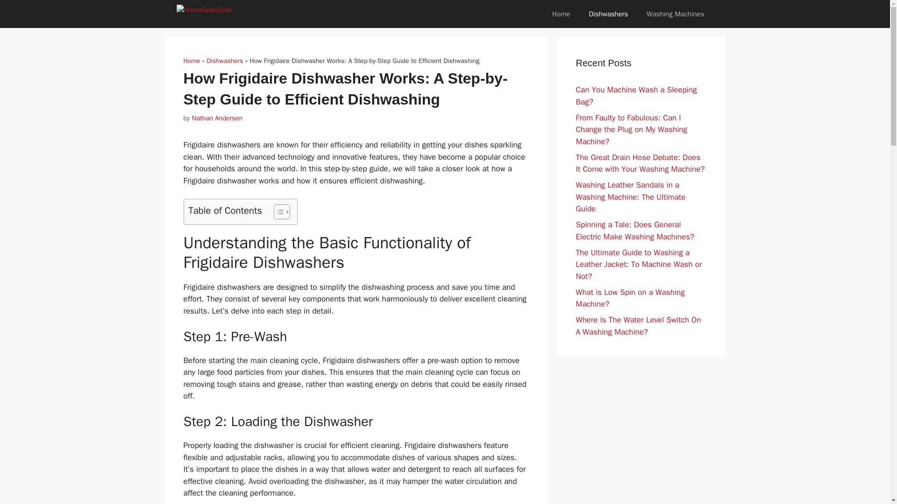 This screenshot has height=504, width=897. I want to click on Home, so click(561, 14).